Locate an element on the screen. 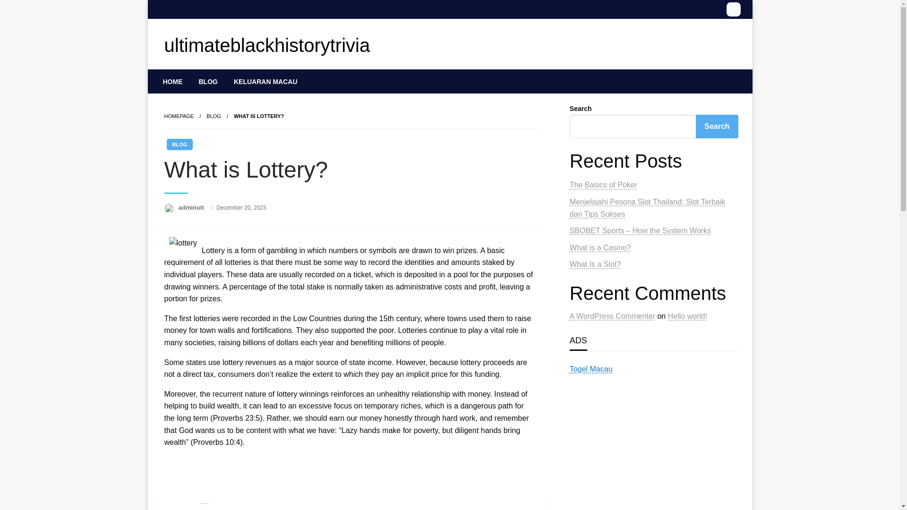  The Basics of Poker is located at coordinates (603, 185).